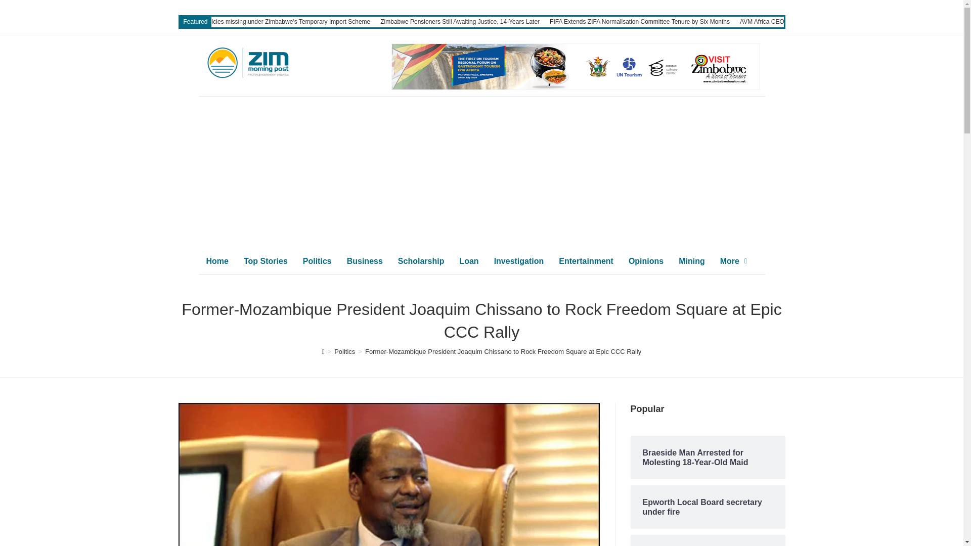 This screenshot has width=971, height=546. I want to click on Investigation, so click(519, 261).